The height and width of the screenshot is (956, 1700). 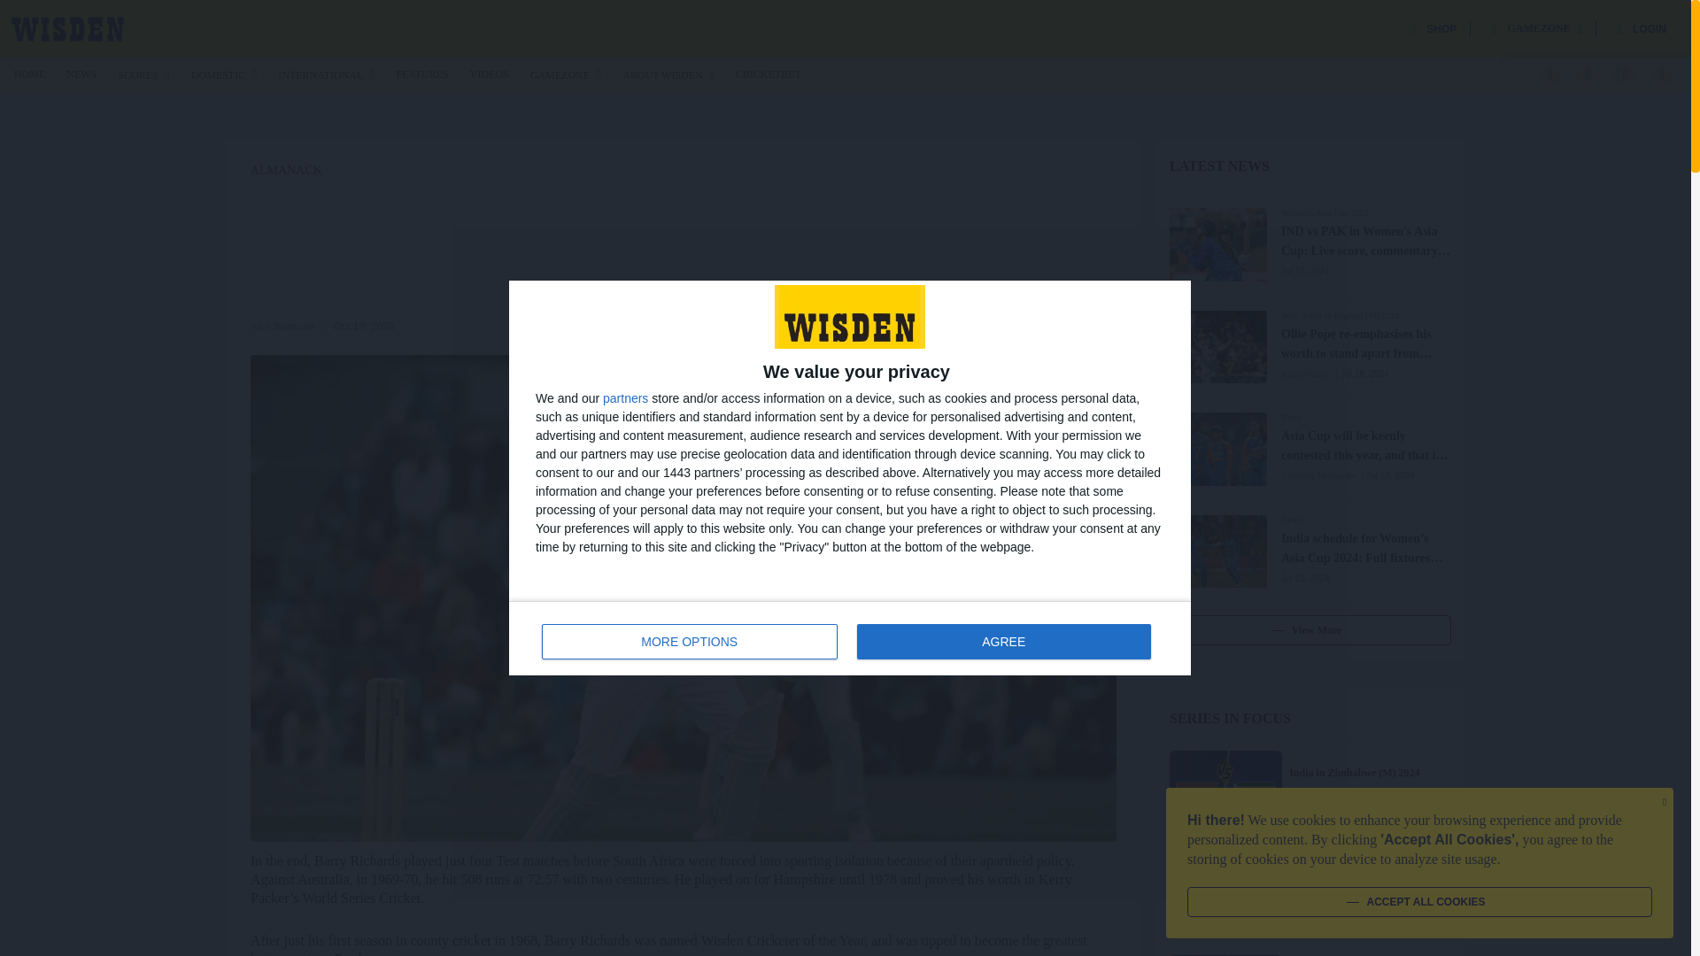 I want to click on Wisden, so click(x=67, y=28).